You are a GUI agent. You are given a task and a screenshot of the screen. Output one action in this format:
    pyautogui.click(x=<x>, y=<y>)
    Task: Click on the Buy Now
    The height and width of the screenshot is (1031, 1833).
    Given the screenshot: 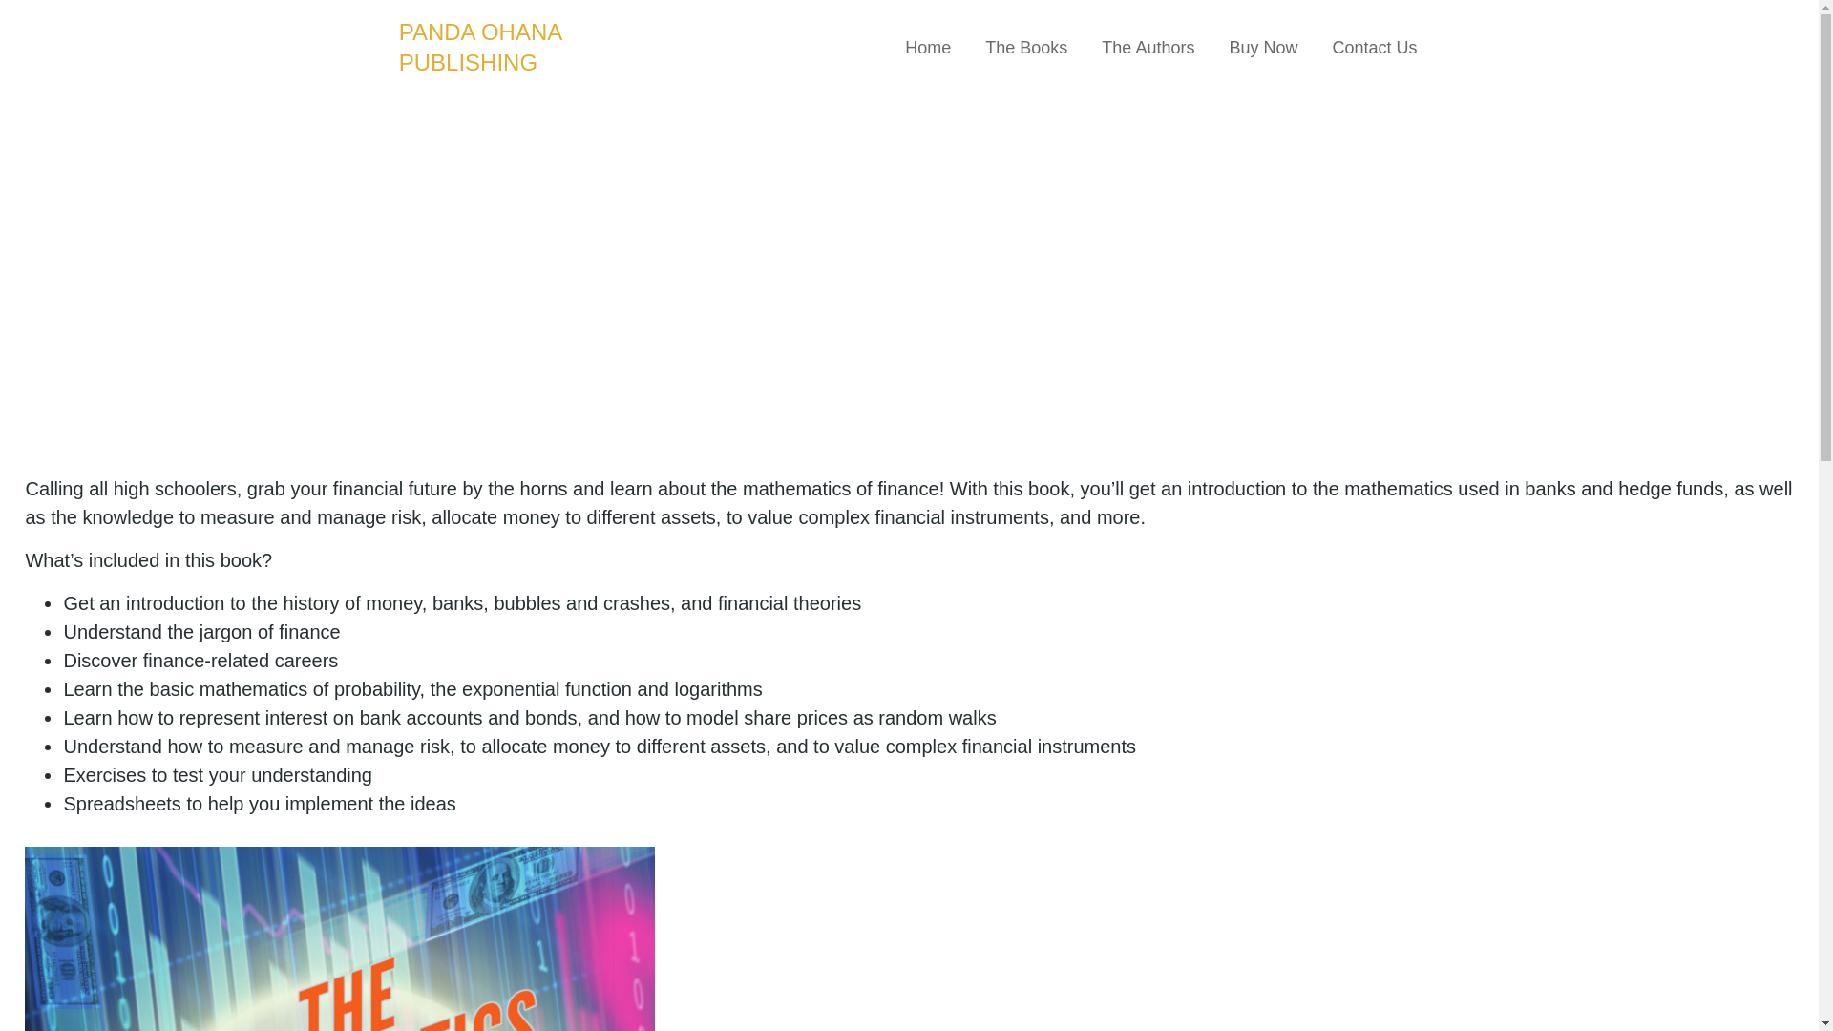 What is the action you would take?
    pyautogui.click(x=1262, y=48)
    